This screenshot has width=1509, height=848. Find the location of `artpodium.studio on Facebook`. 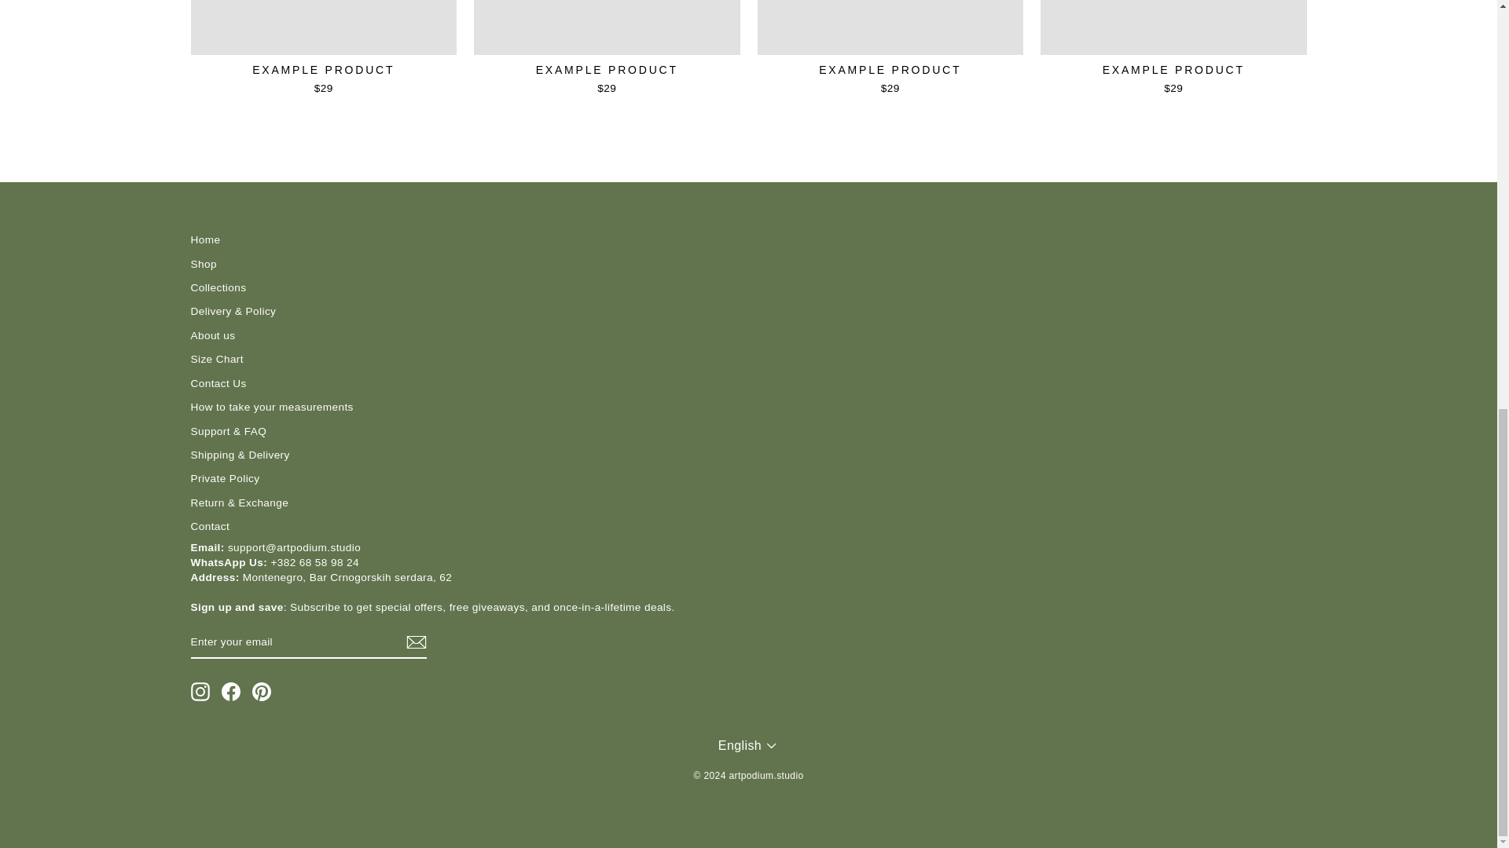

artpodium.studio on Facebook is located at coordinates (231, 692).